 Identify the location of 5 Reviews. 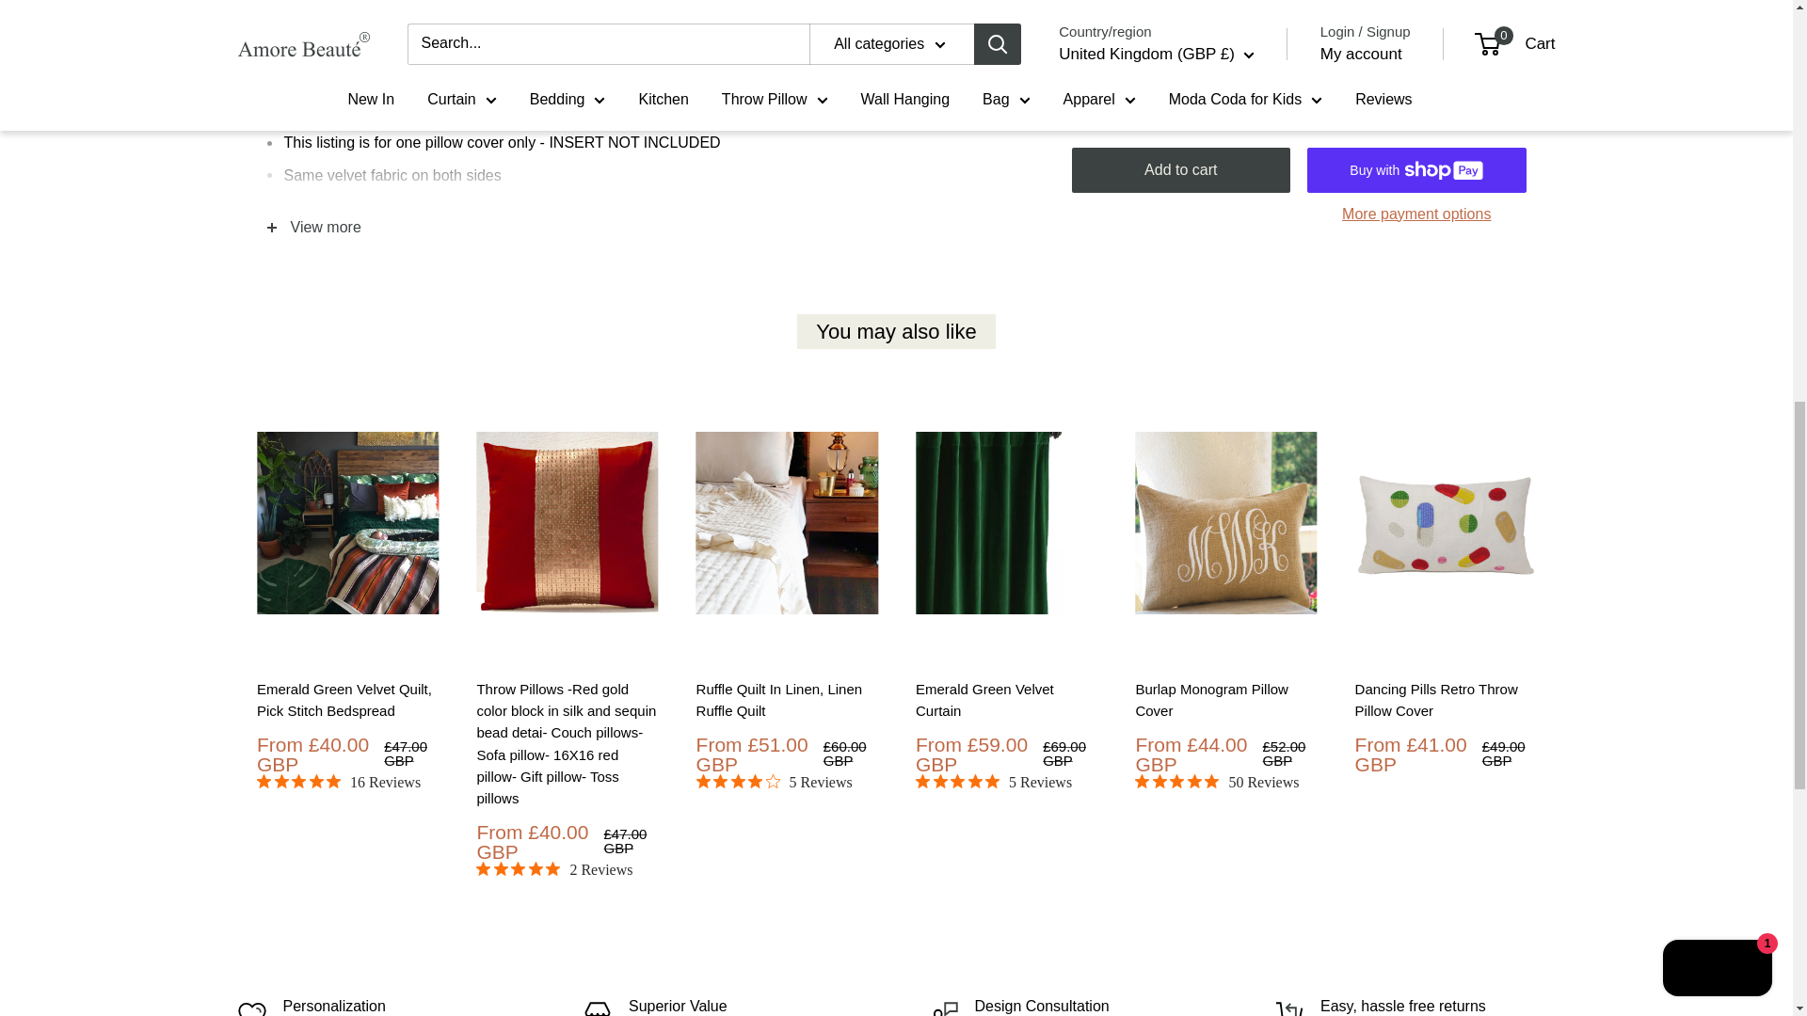
(992, 783).